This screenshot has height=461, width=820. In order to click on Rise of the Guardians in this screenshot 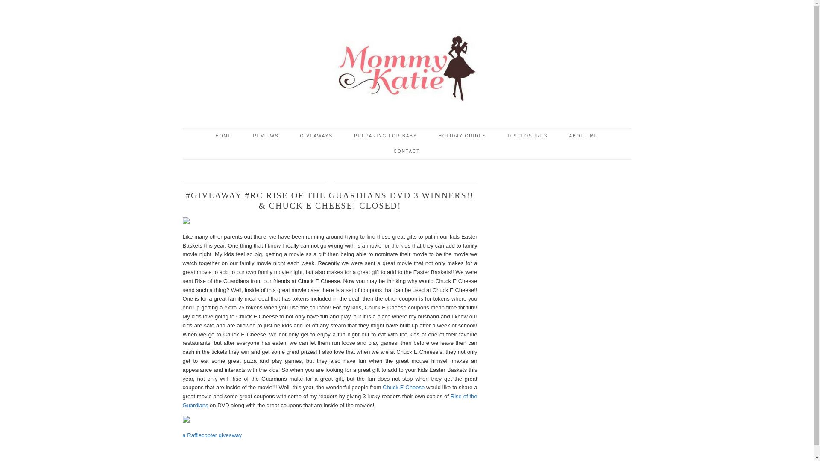, I will do `click(330, 400)`.